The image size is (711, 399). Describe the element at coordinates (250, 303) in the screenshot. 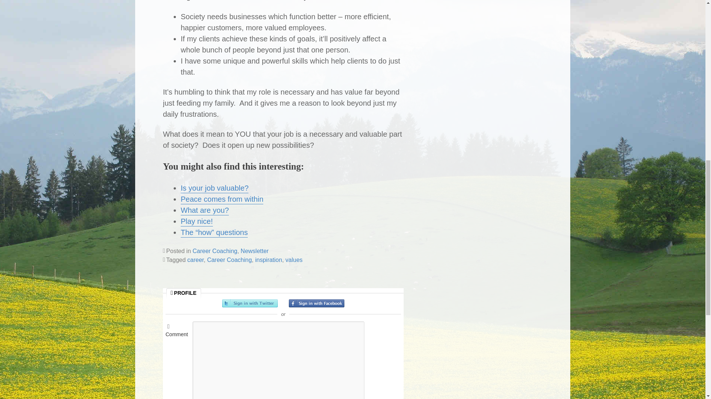

I see `Sign in with Twitter` at that location.